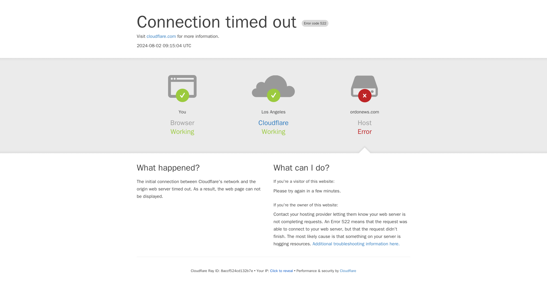 The width and height of the screenshot is (547, 307). Describe the element at coordinates (356, 244) in the screenshot. I see `Additional troubleshooting information here.` at that location.